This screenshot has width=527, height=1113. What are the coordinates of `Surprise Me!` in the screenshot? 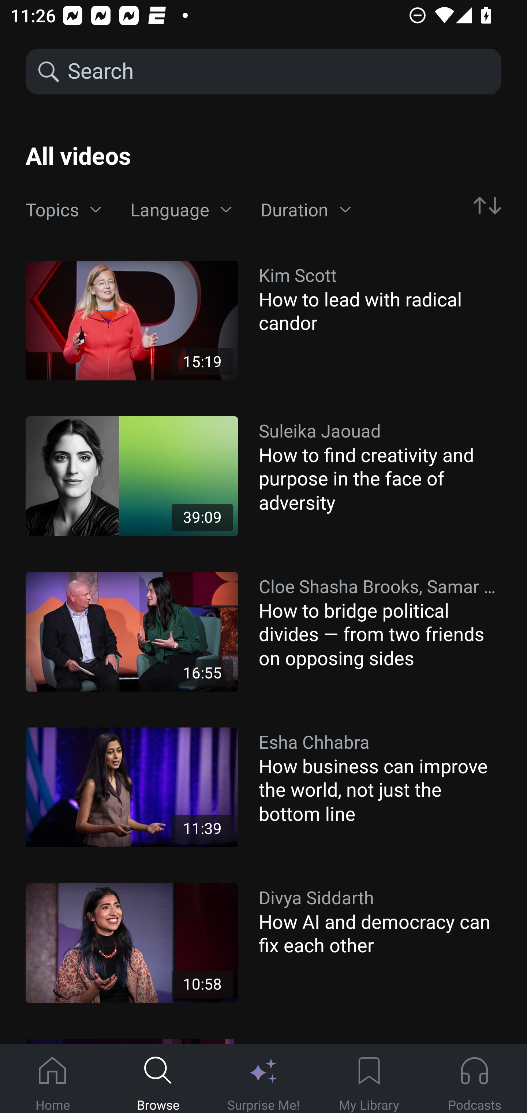 It's located at (263, 1079).